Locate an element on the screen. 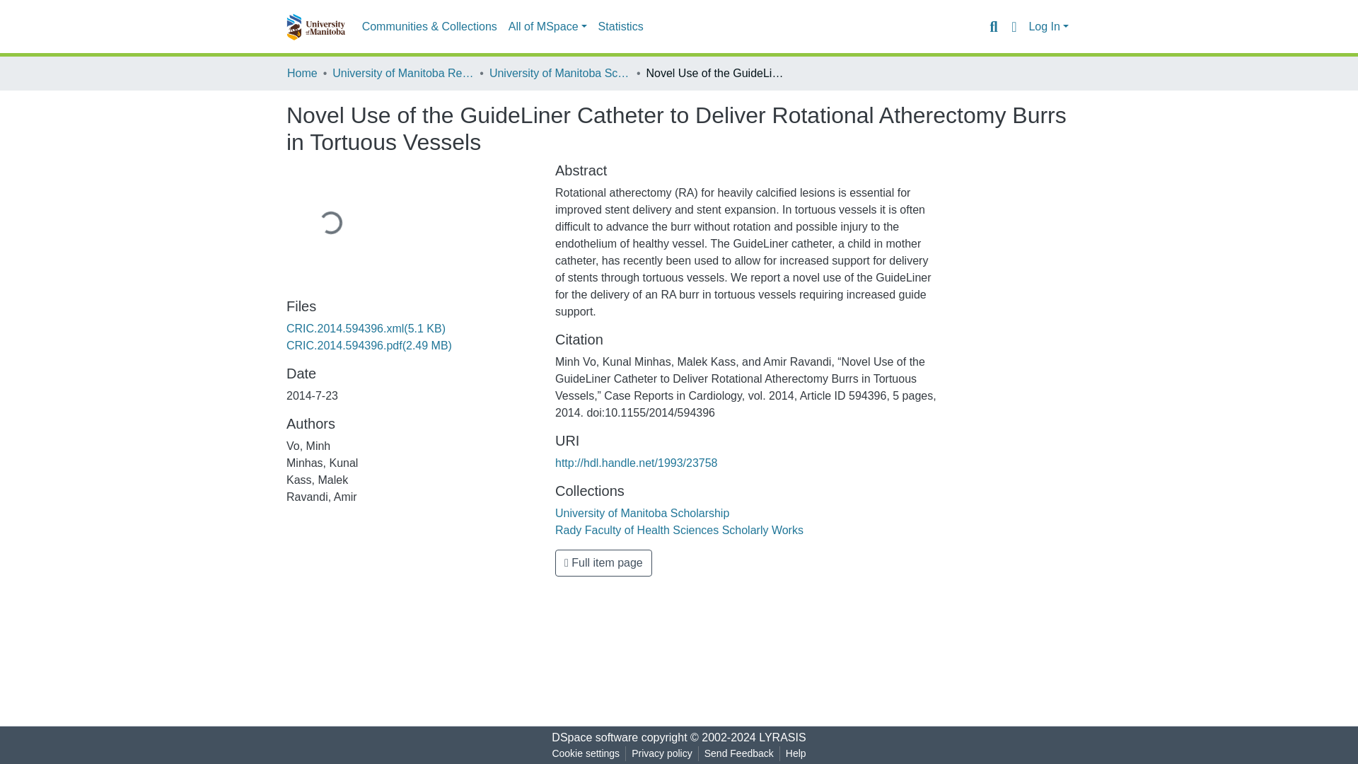  Statistics is located at coordinates (620, 27).